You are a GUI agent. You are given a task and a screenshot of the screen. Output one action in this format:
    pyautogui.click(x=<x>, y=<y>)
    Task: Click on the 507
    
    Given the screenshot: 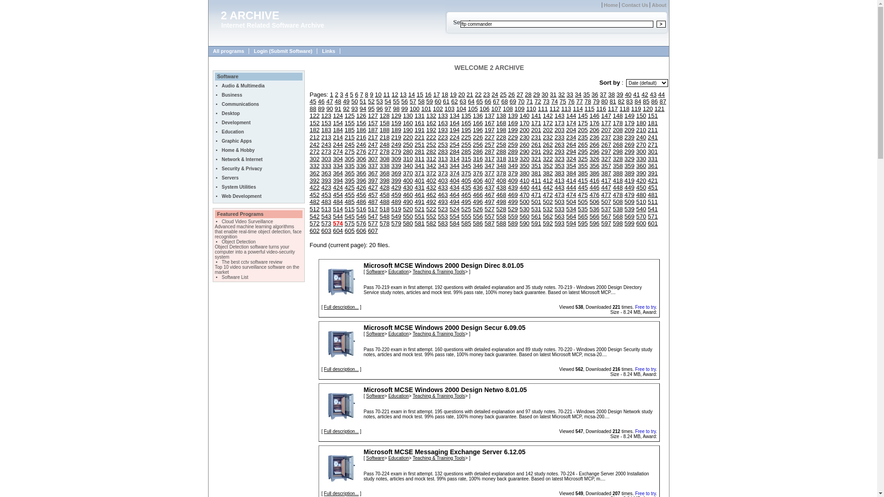 What is the action you would take?
    pyautogui.click(x=606, y=202)
    